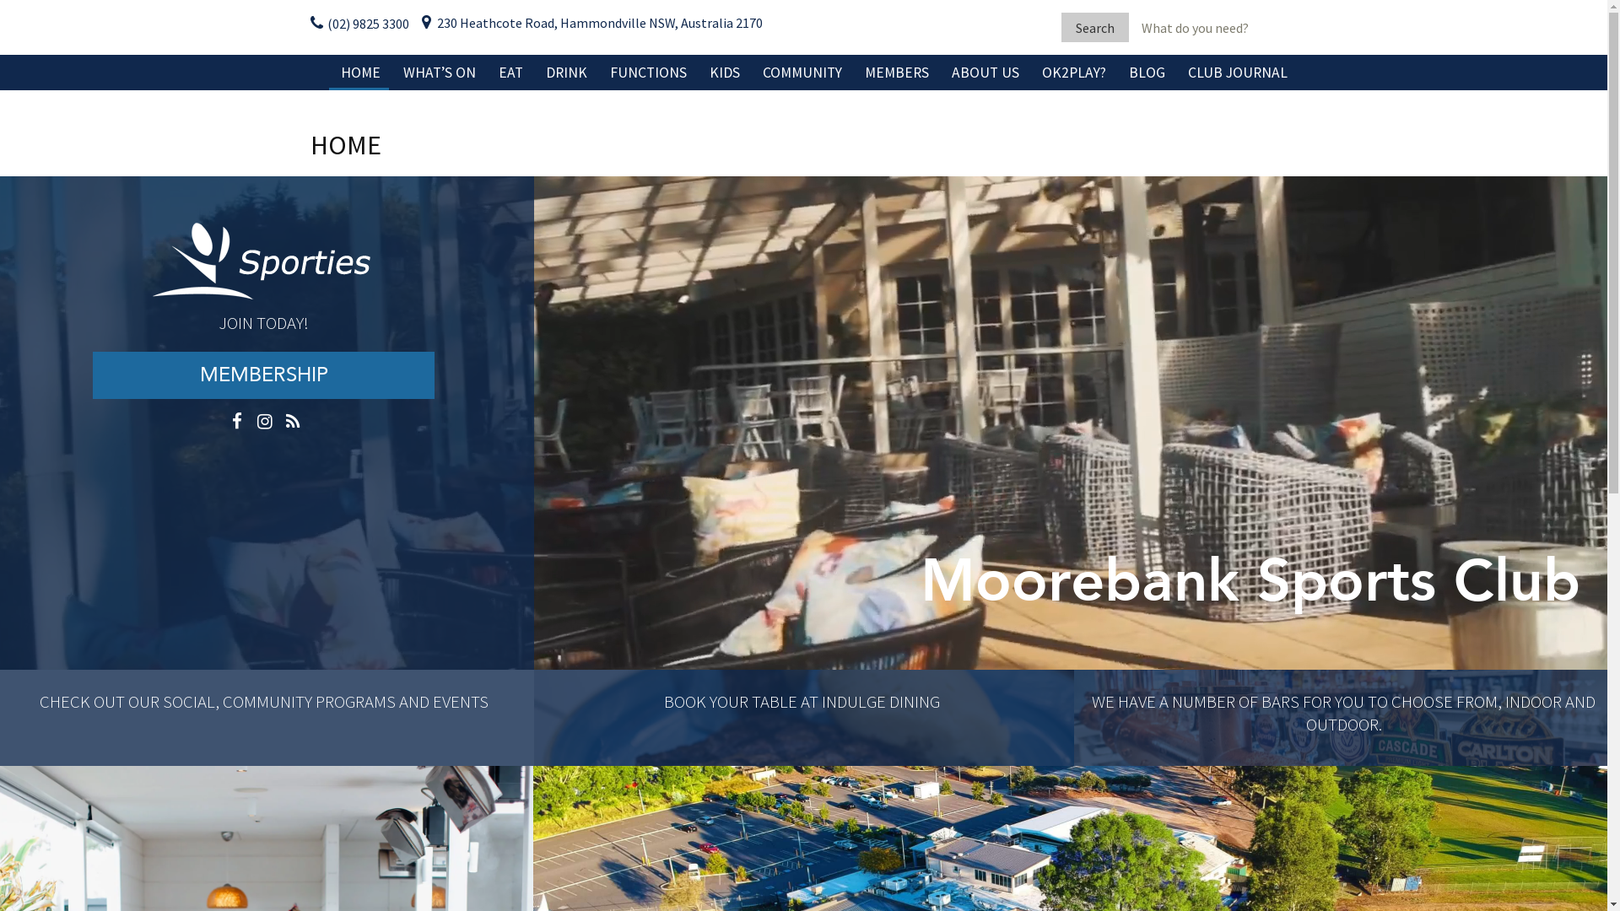  I want to click on OK2PLAY?, so click(953, 118).